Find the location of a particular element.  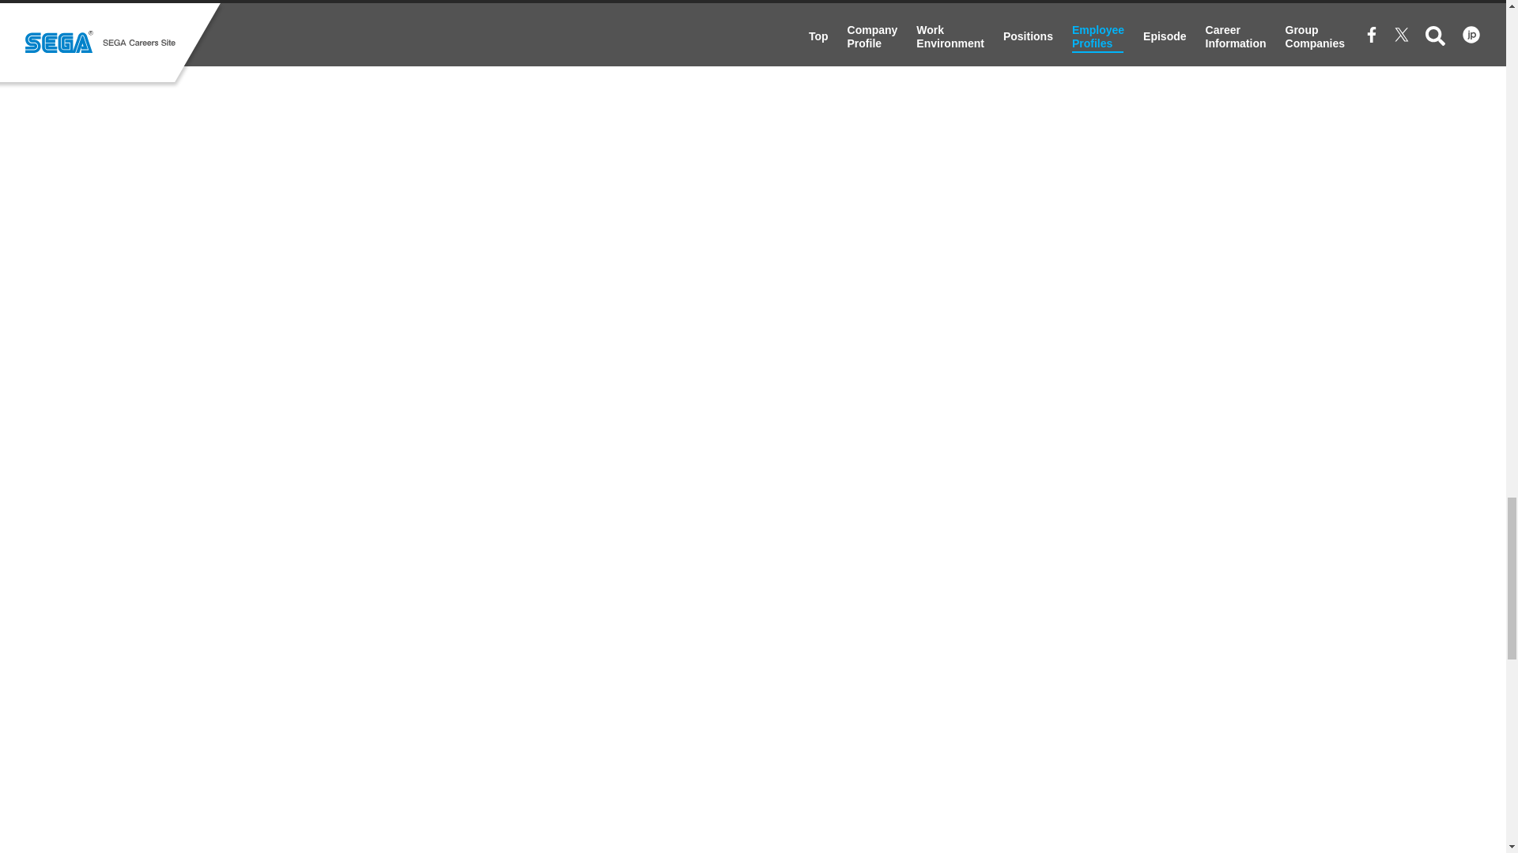

Regular Position is located at coordinates (851, 311).